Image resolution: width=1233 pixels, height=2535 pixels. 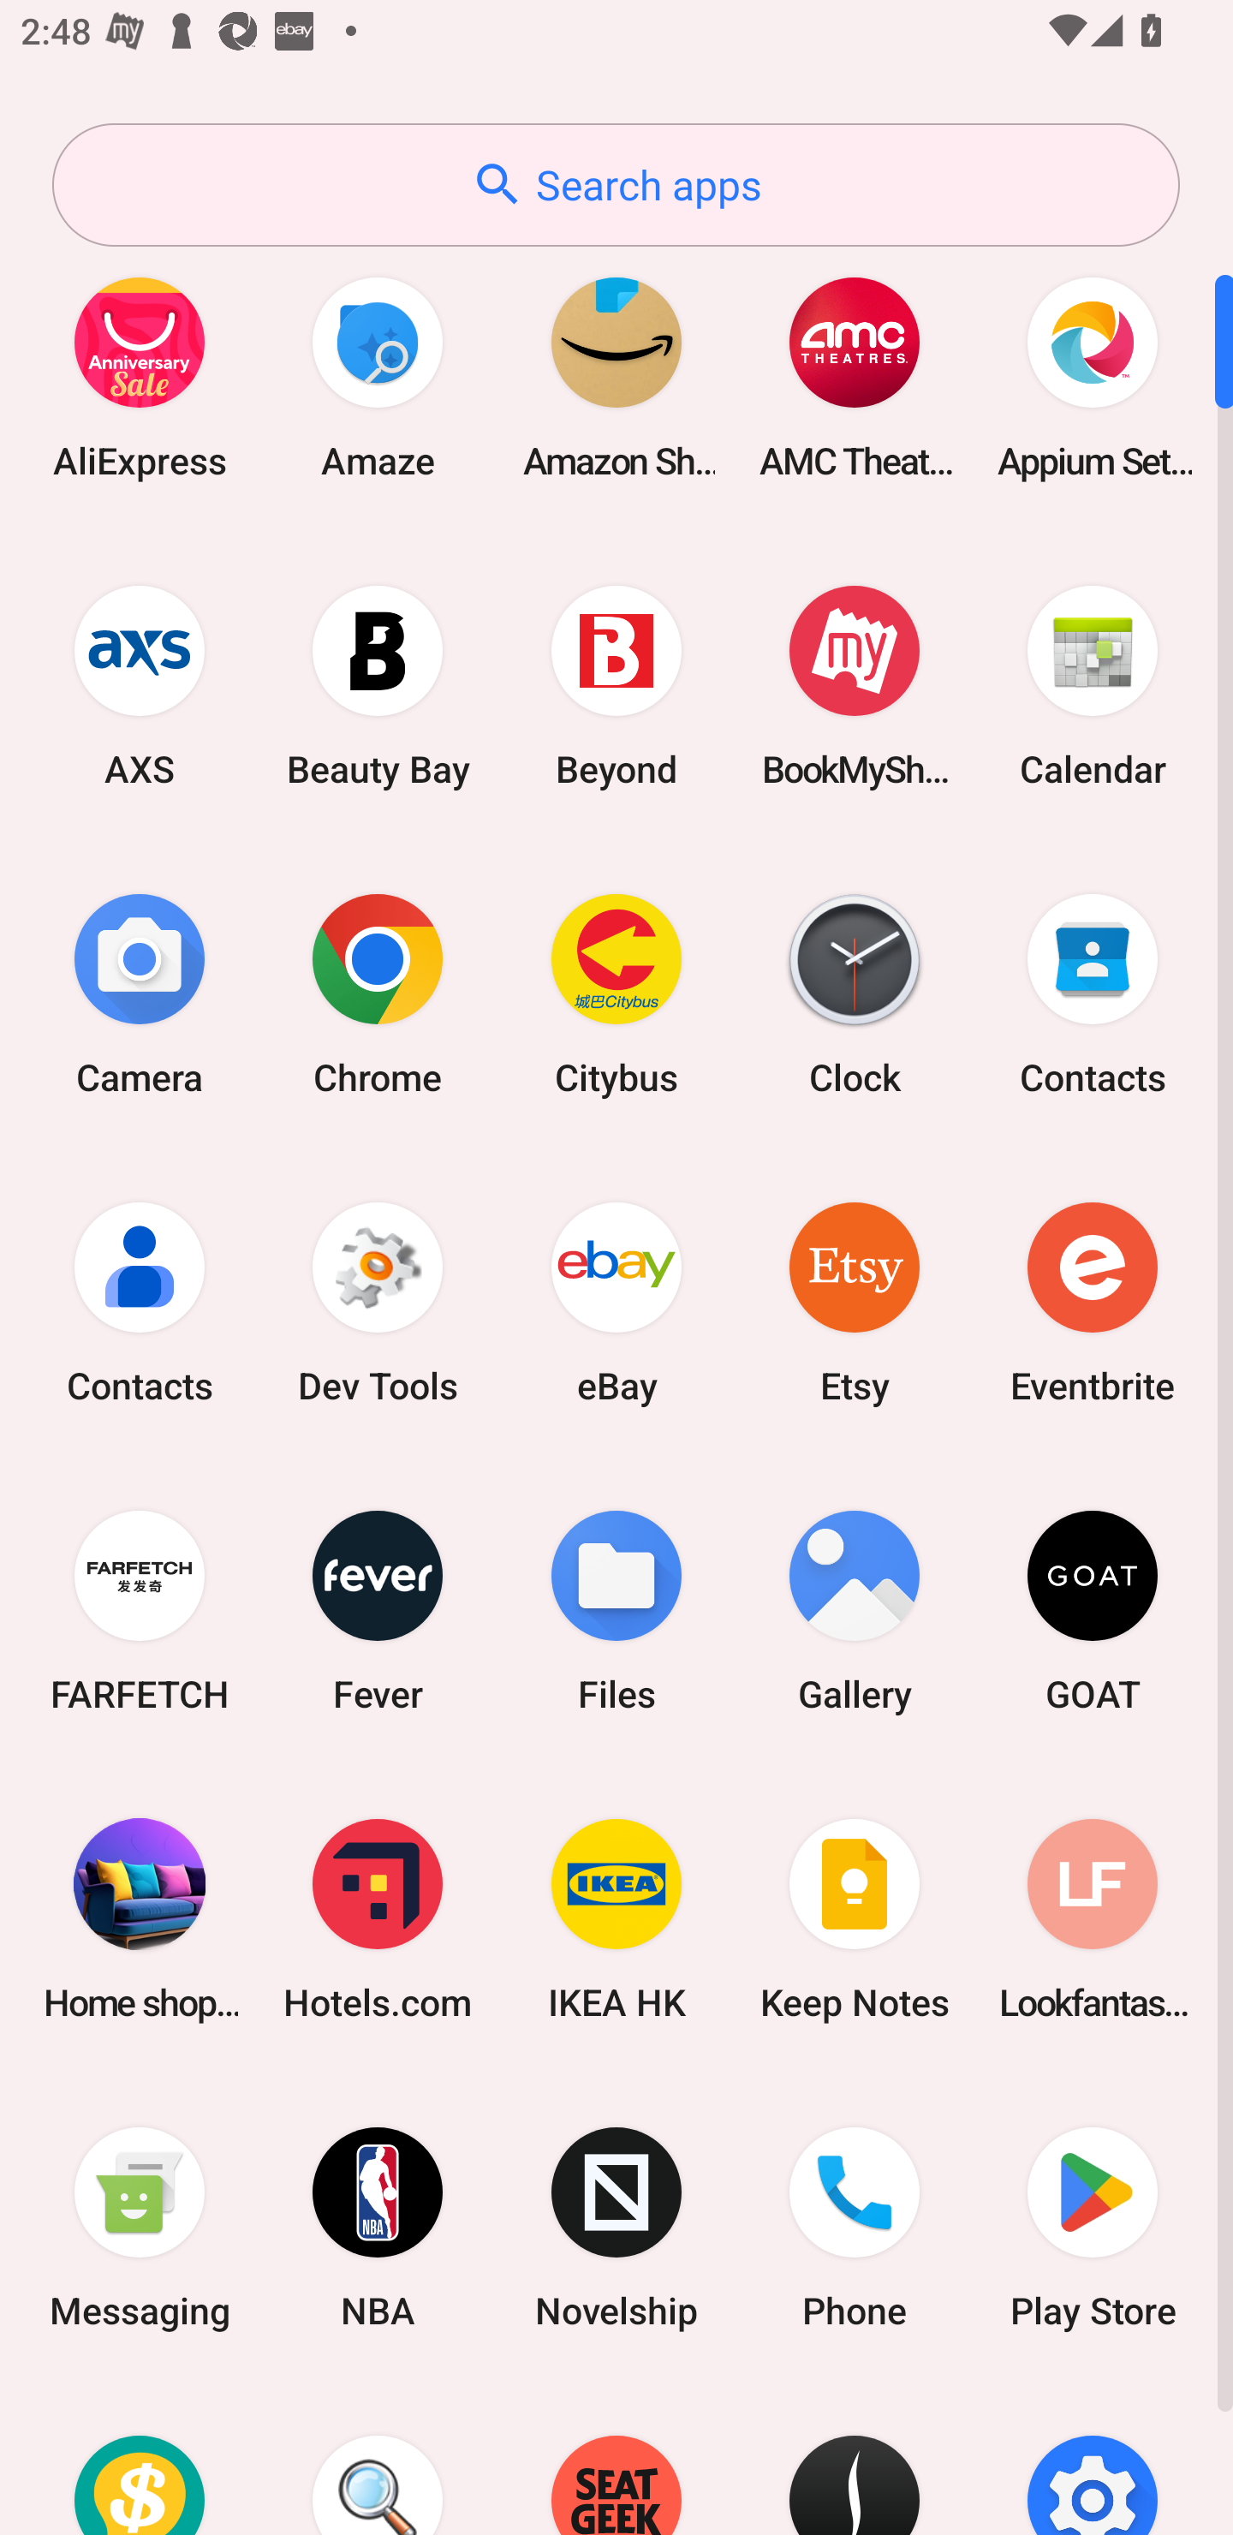 I want to click on Keep Notes, so click(x=855, y=1918).